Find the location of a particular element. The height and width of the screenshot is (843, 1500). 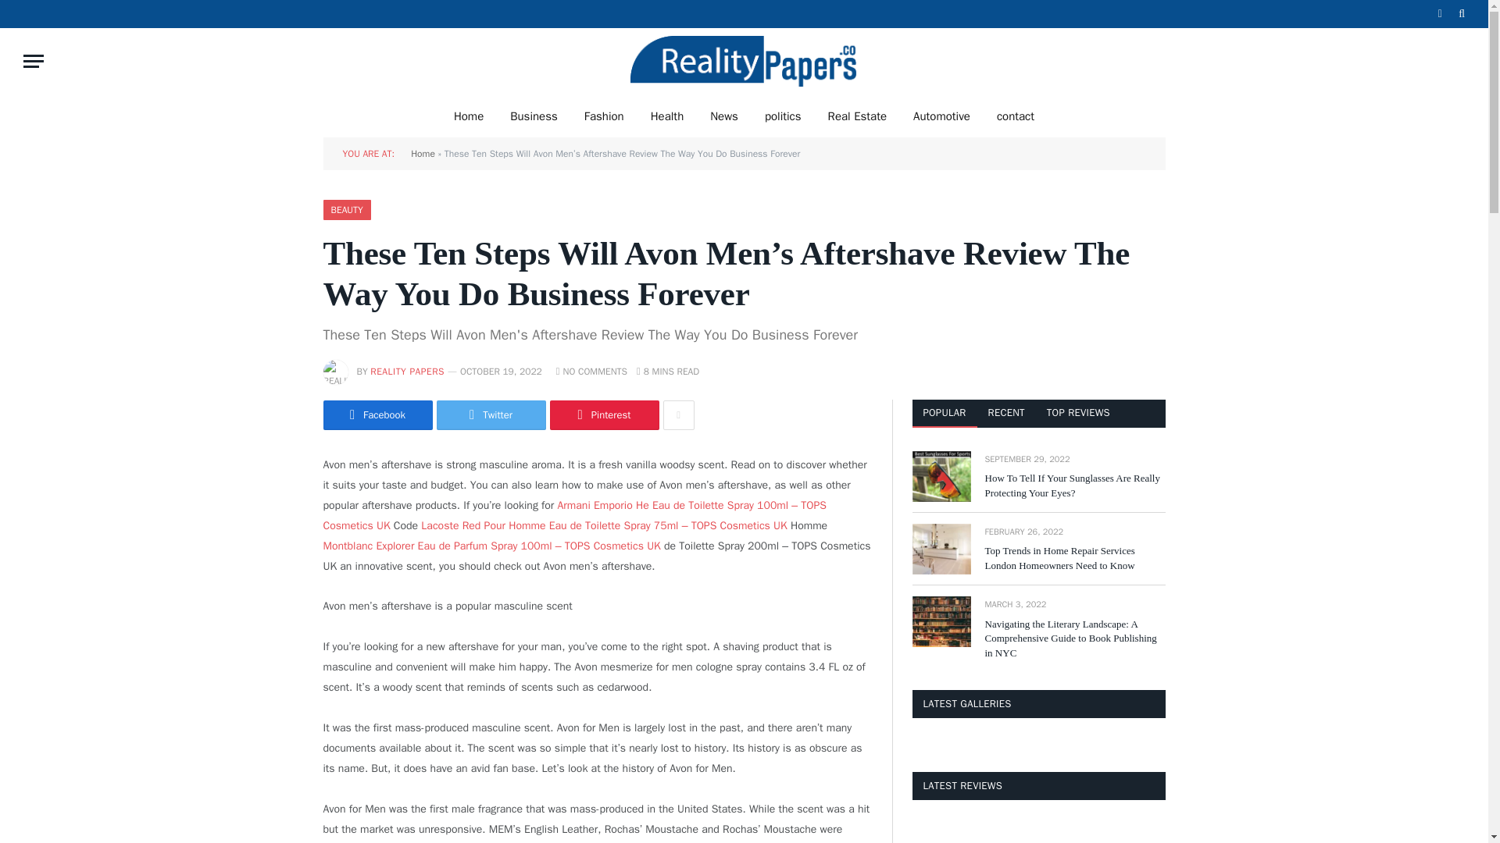

Share on Pinterest is located at coordinates (605, 415).